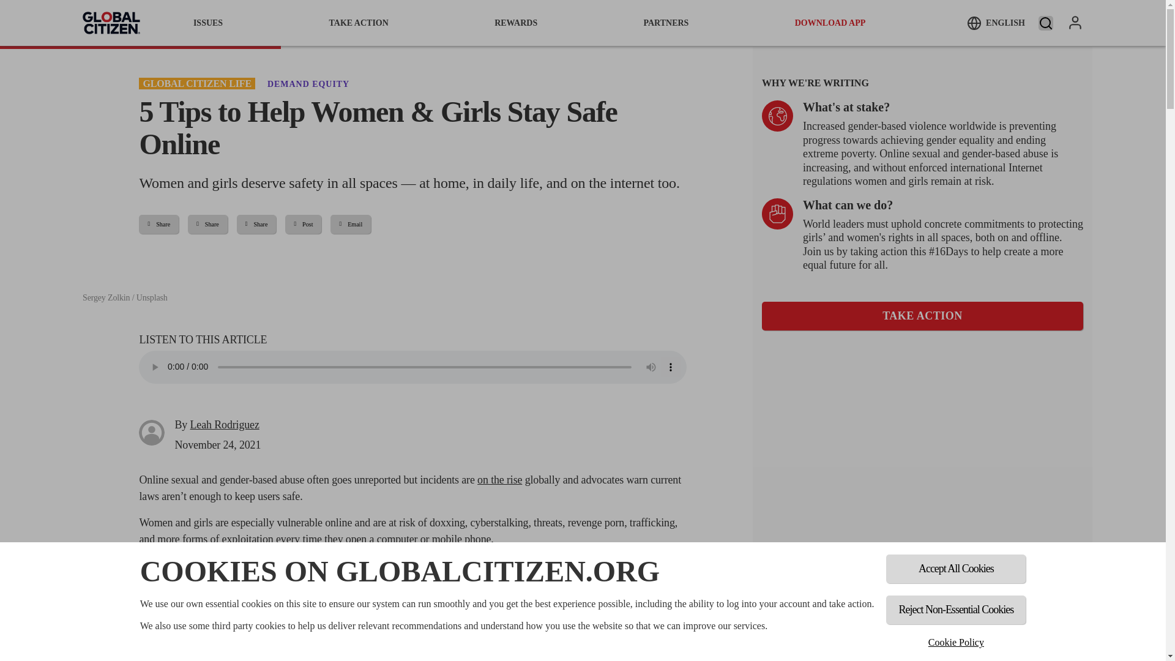 This screenshot has height=661, width=1175. Describe the element at coordinates (358, 23) in the screenshot. I see `TAKE ACTION` at that location.